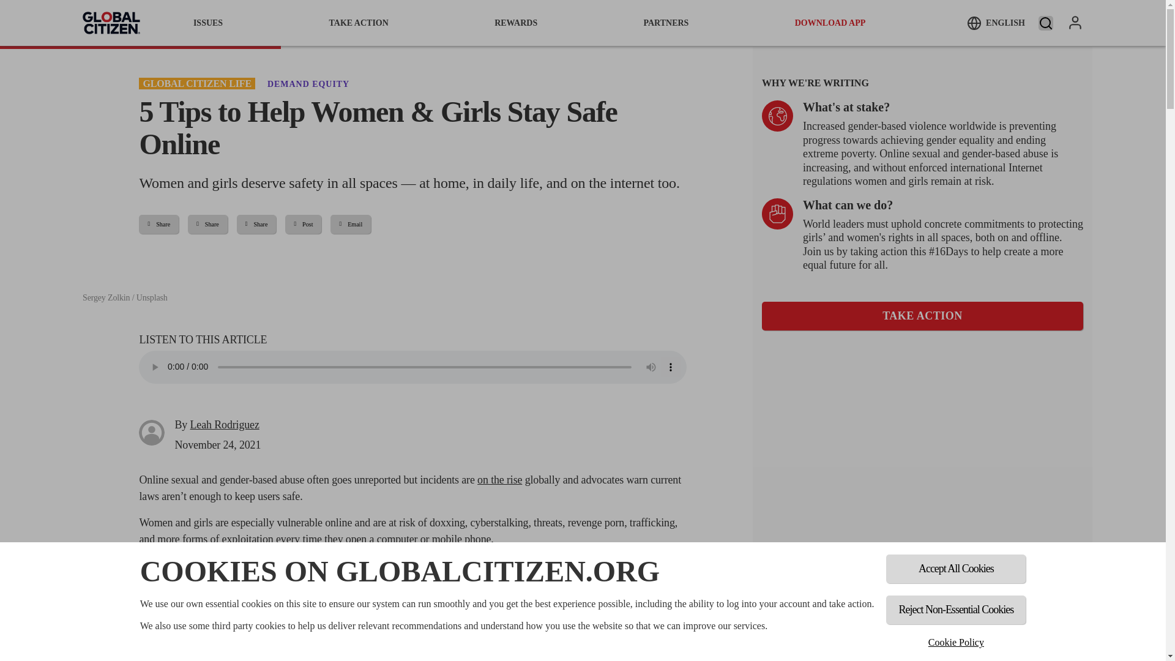 This screenshot has height=661, width=1175. Describe the element at coordinates (358, 23) in the screenshot. I see `TAKE ACTION` at that location.